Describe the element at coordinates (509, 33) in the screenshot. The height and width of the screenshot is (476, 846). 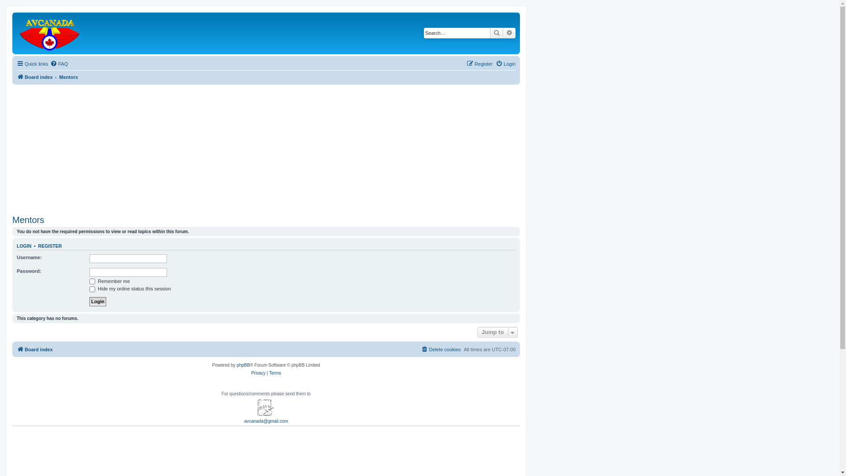
I see `Advanced search` at that location.